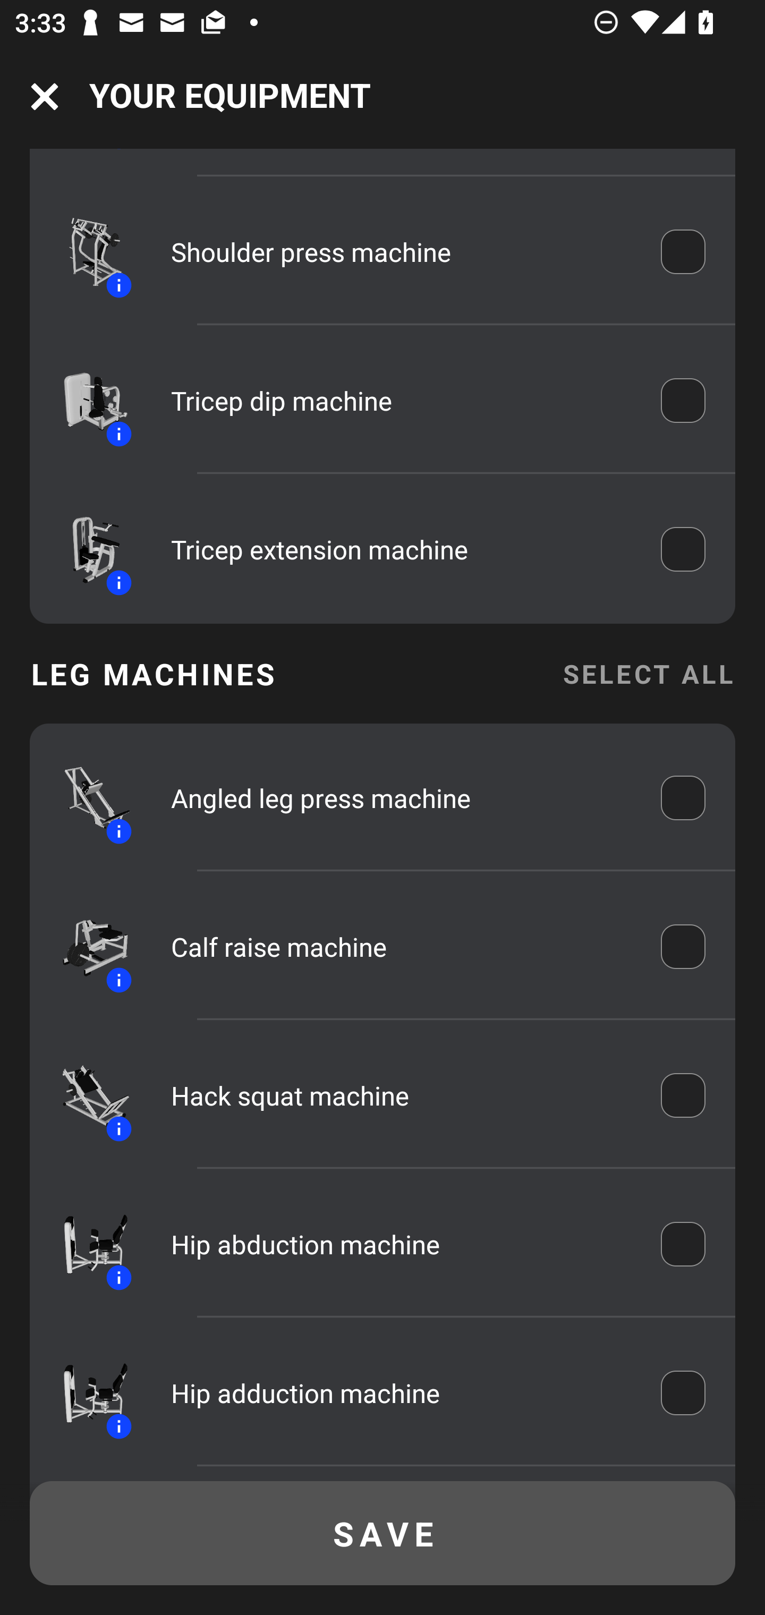 This screenshot has width=765, height=1615. Describe the element at coordinates (86, 550) in the screenshot. I see `Equipment icon Information icon` at that location.